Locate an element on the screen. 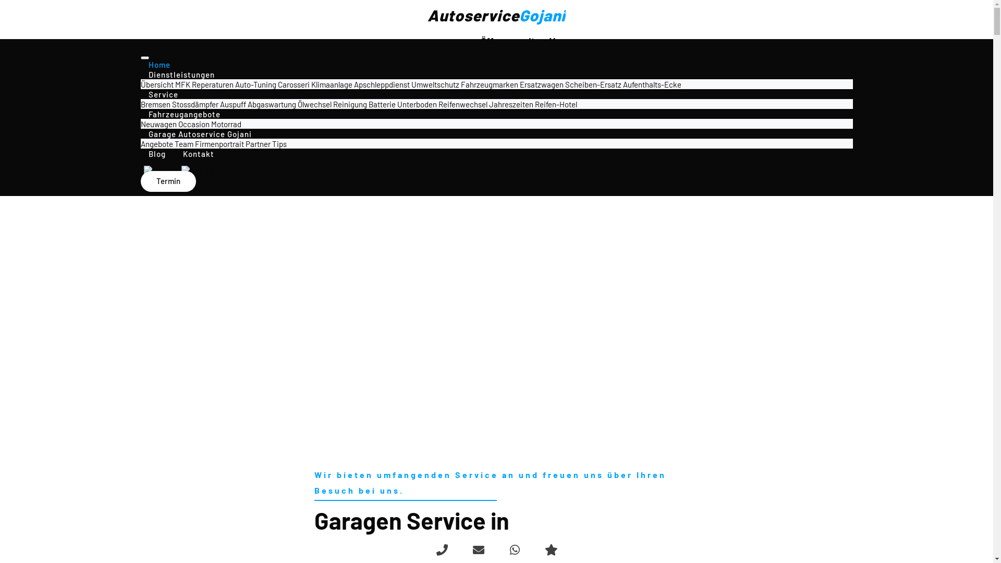  Fahrzeugangebote is located at coordinates (185, 114).